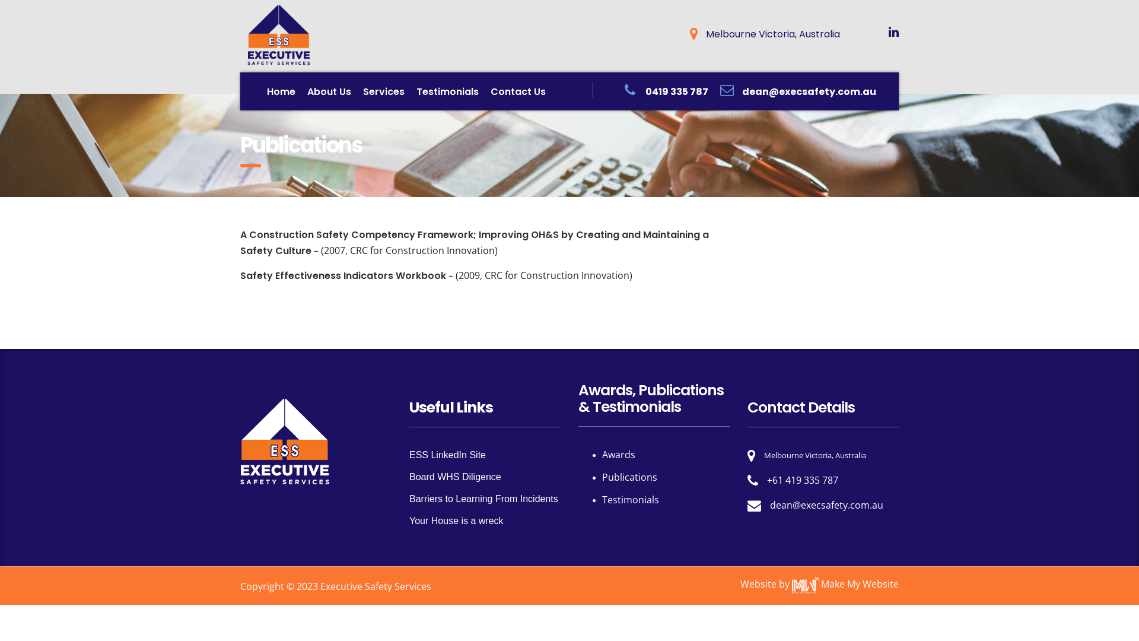  I want to click on About Us, so click(329, 91).